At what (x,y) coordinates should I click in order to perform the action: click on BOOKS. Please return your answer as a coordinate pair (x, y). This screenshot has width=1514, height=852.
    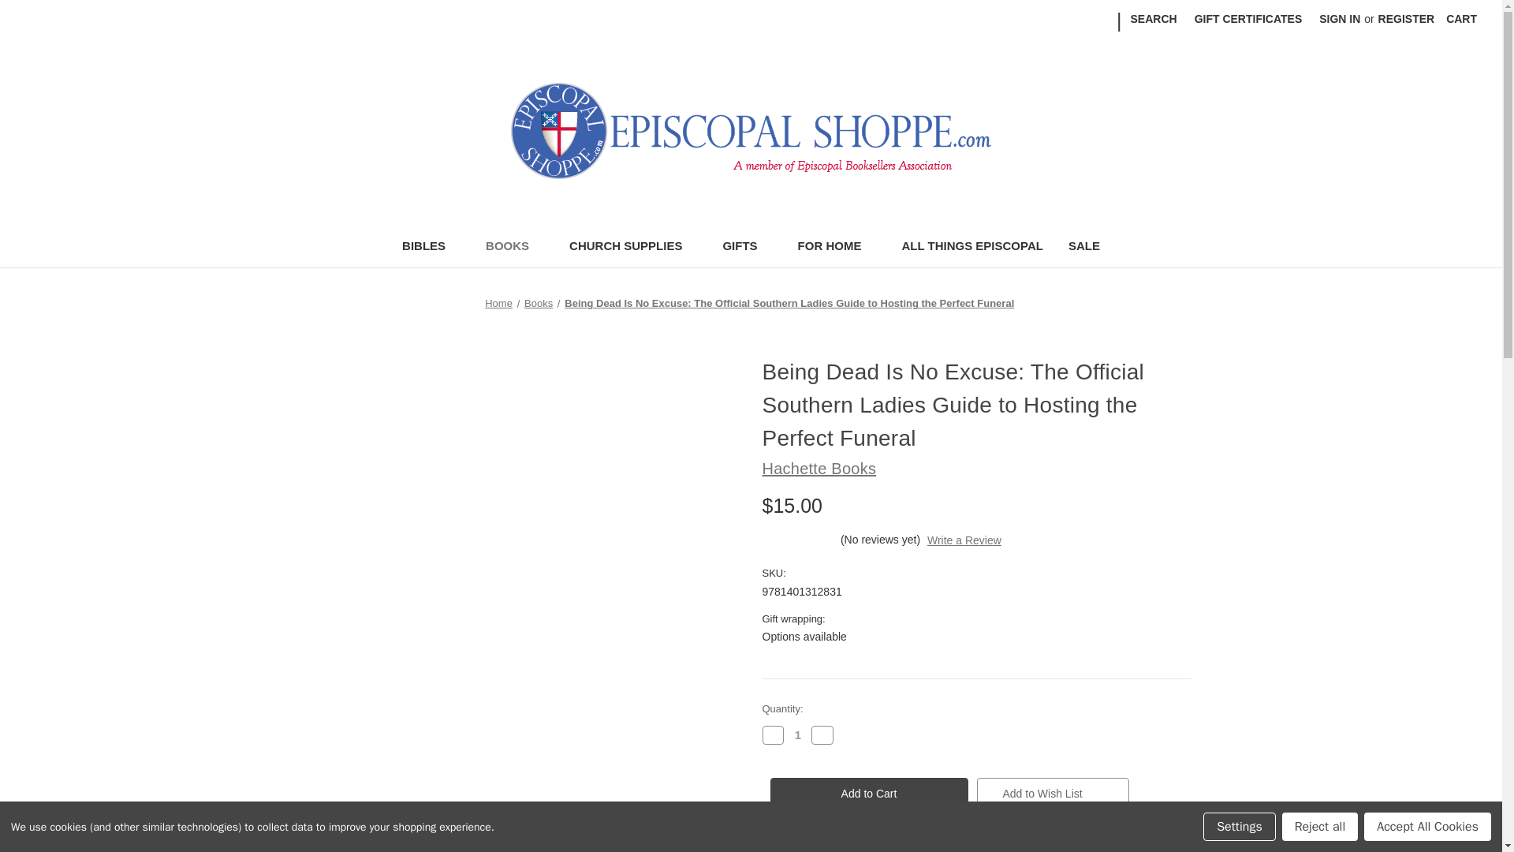
    Looking at the image, I should click on (514, 248).